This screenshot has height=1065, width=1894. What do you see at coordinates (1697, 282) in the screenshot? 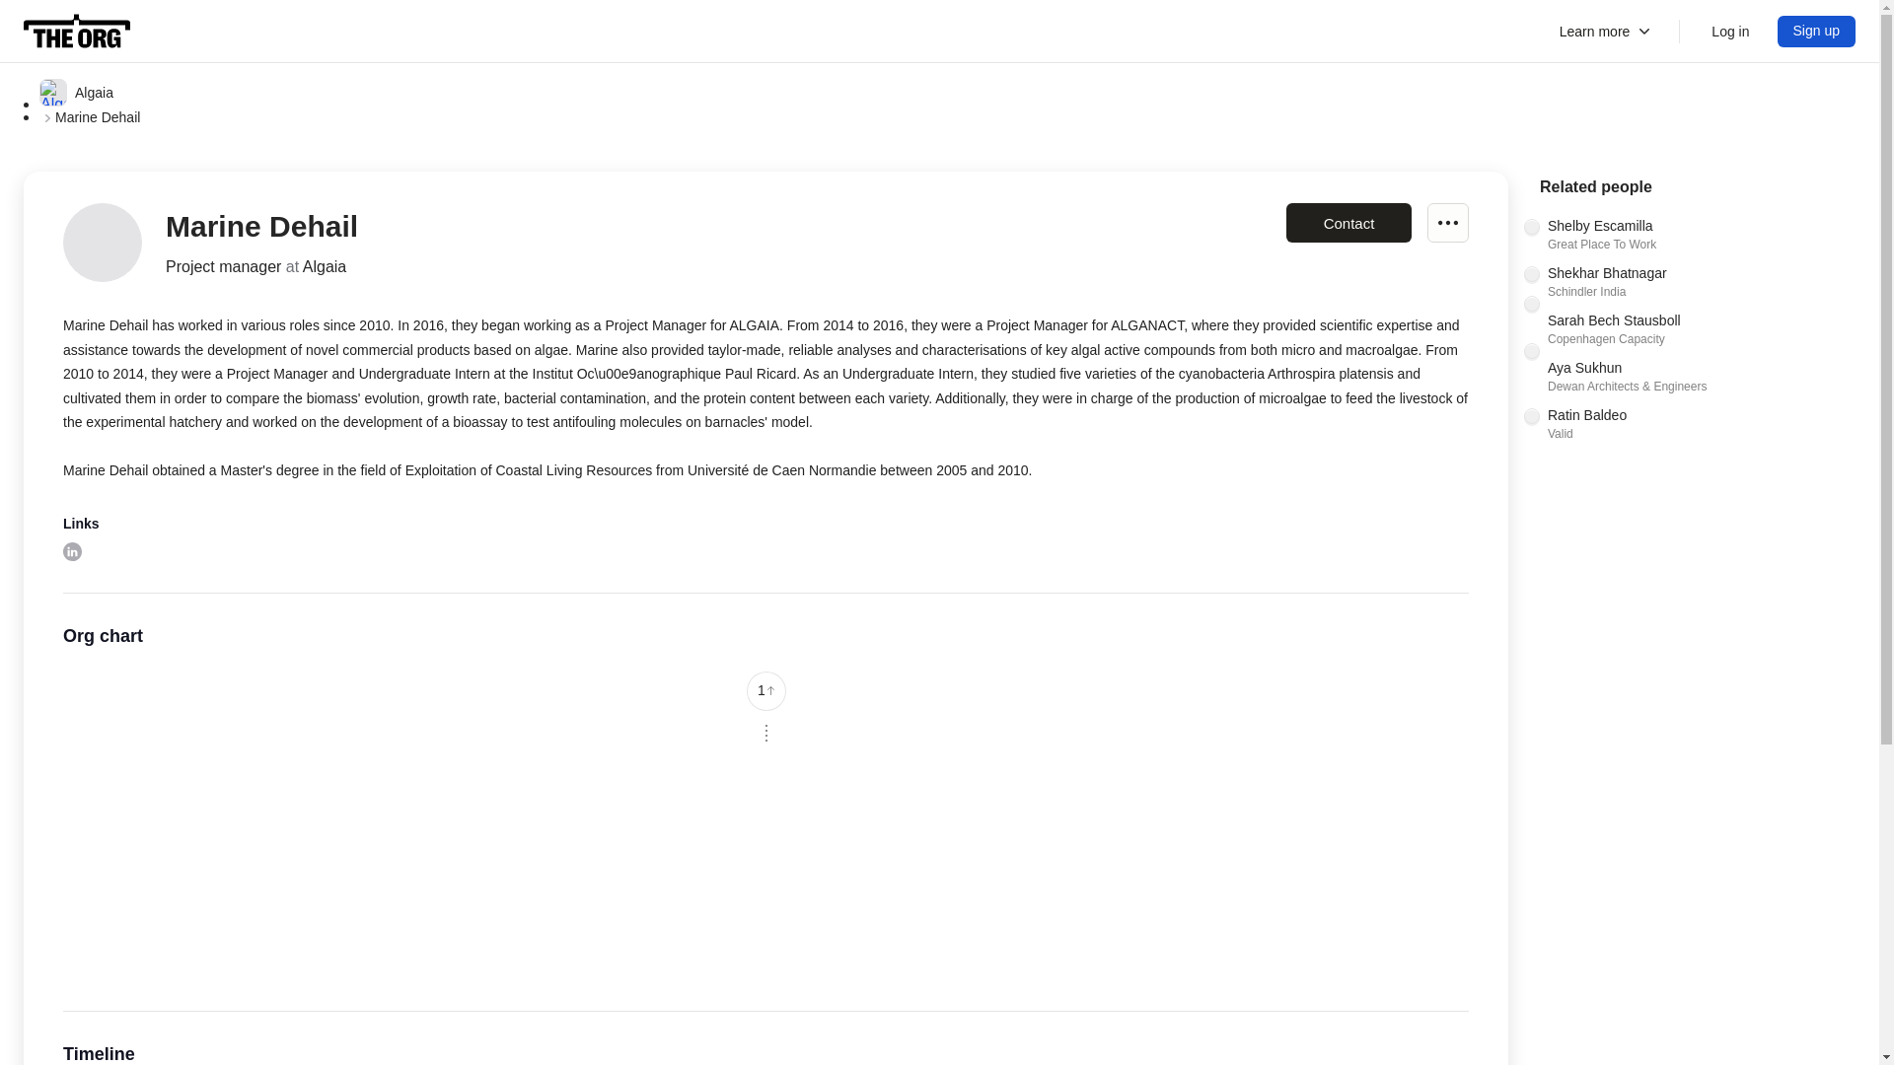
I see `Join, edit and report menu` at bounding box center [1697, 282].